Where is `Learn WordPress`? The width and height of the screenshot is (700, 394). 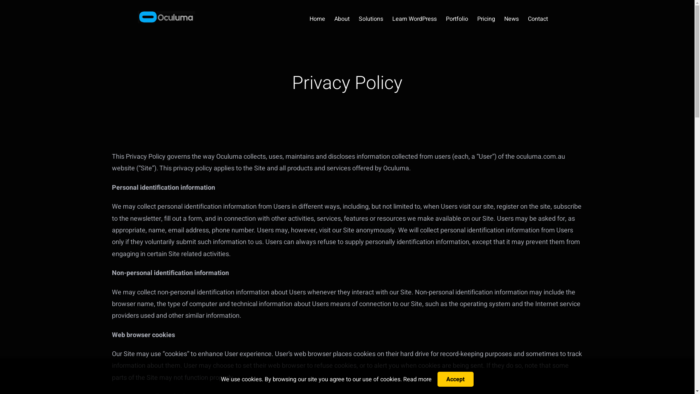
Learn WordPress is located at coordinates (415, 19).